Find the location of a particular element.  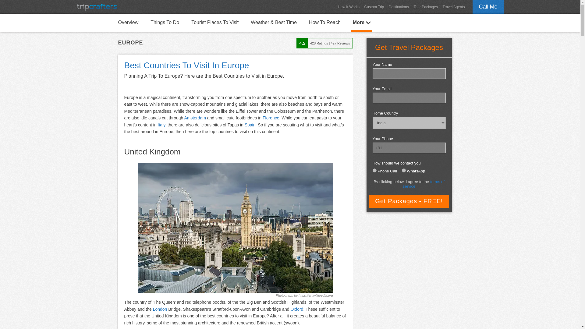

Things To Do is located at coordinates (165, 22).